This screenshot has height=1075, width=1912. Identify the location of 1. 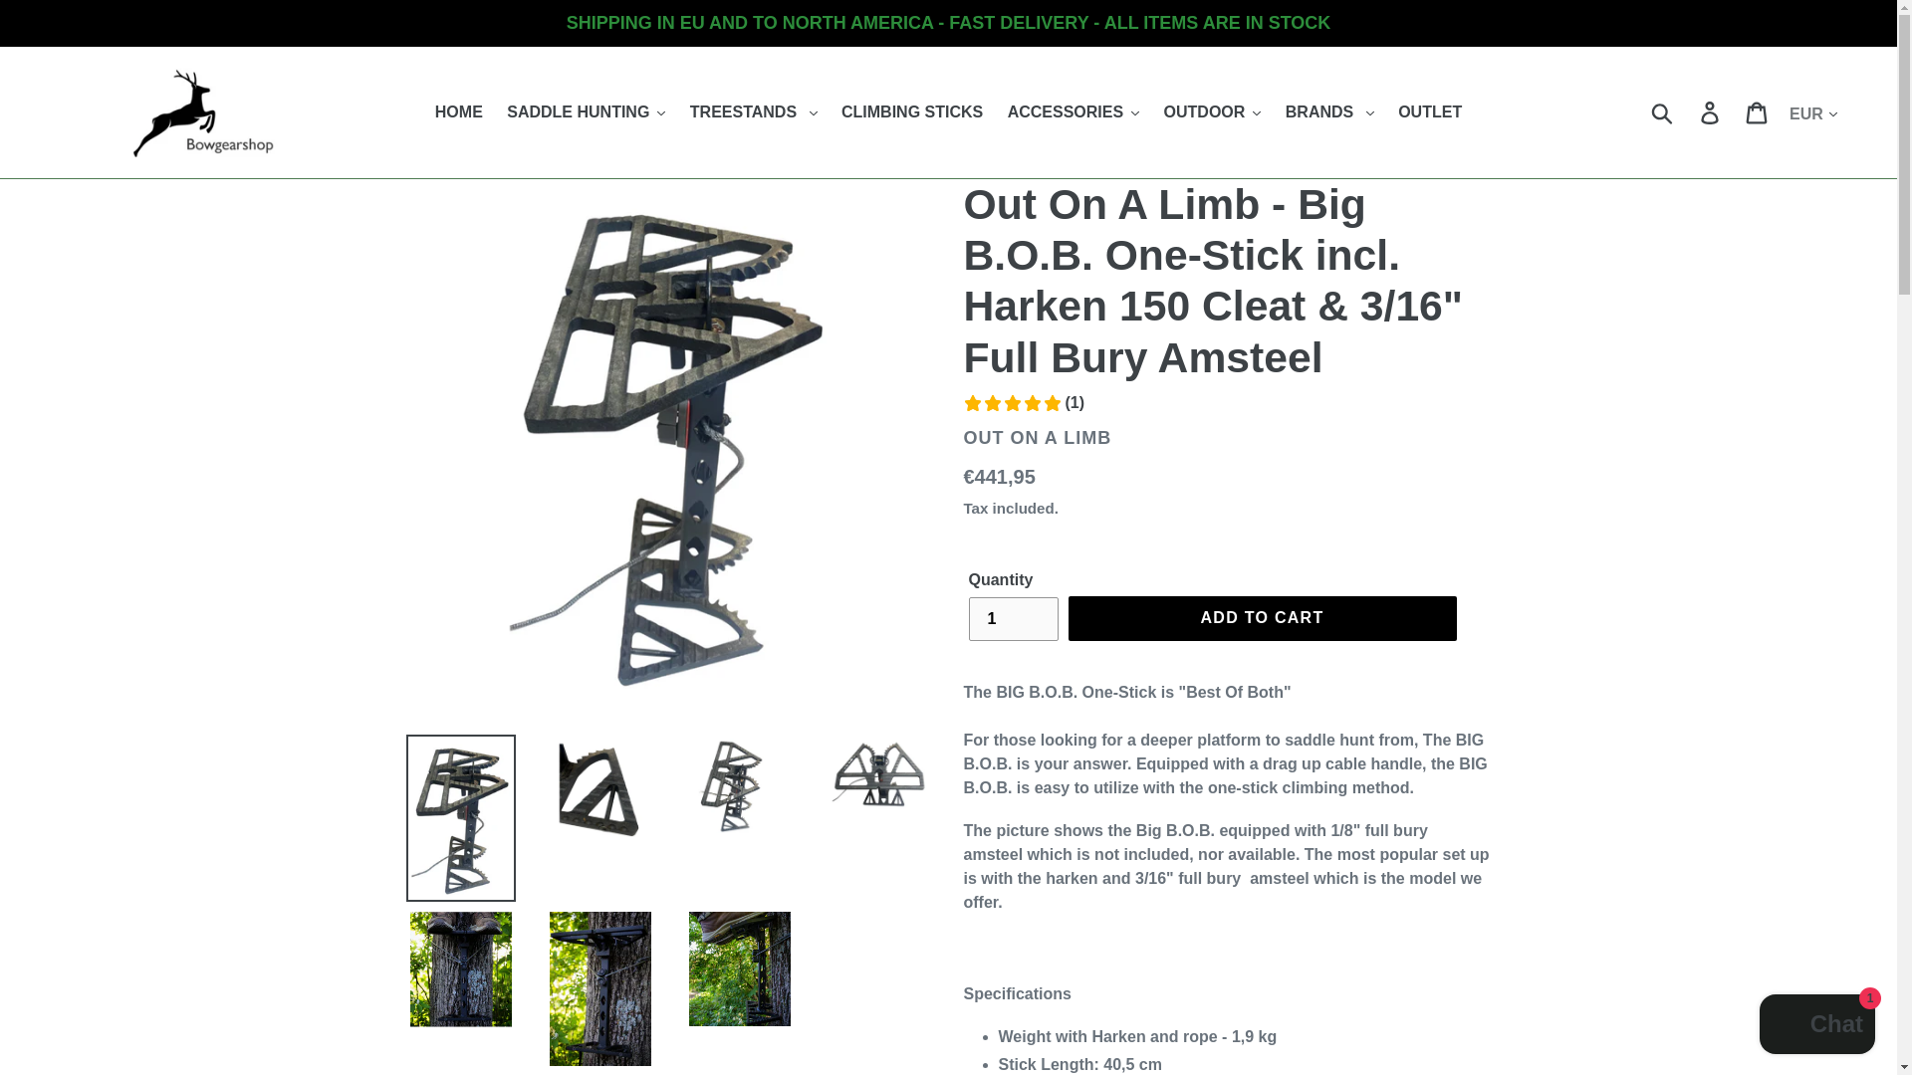
(1012, 619).